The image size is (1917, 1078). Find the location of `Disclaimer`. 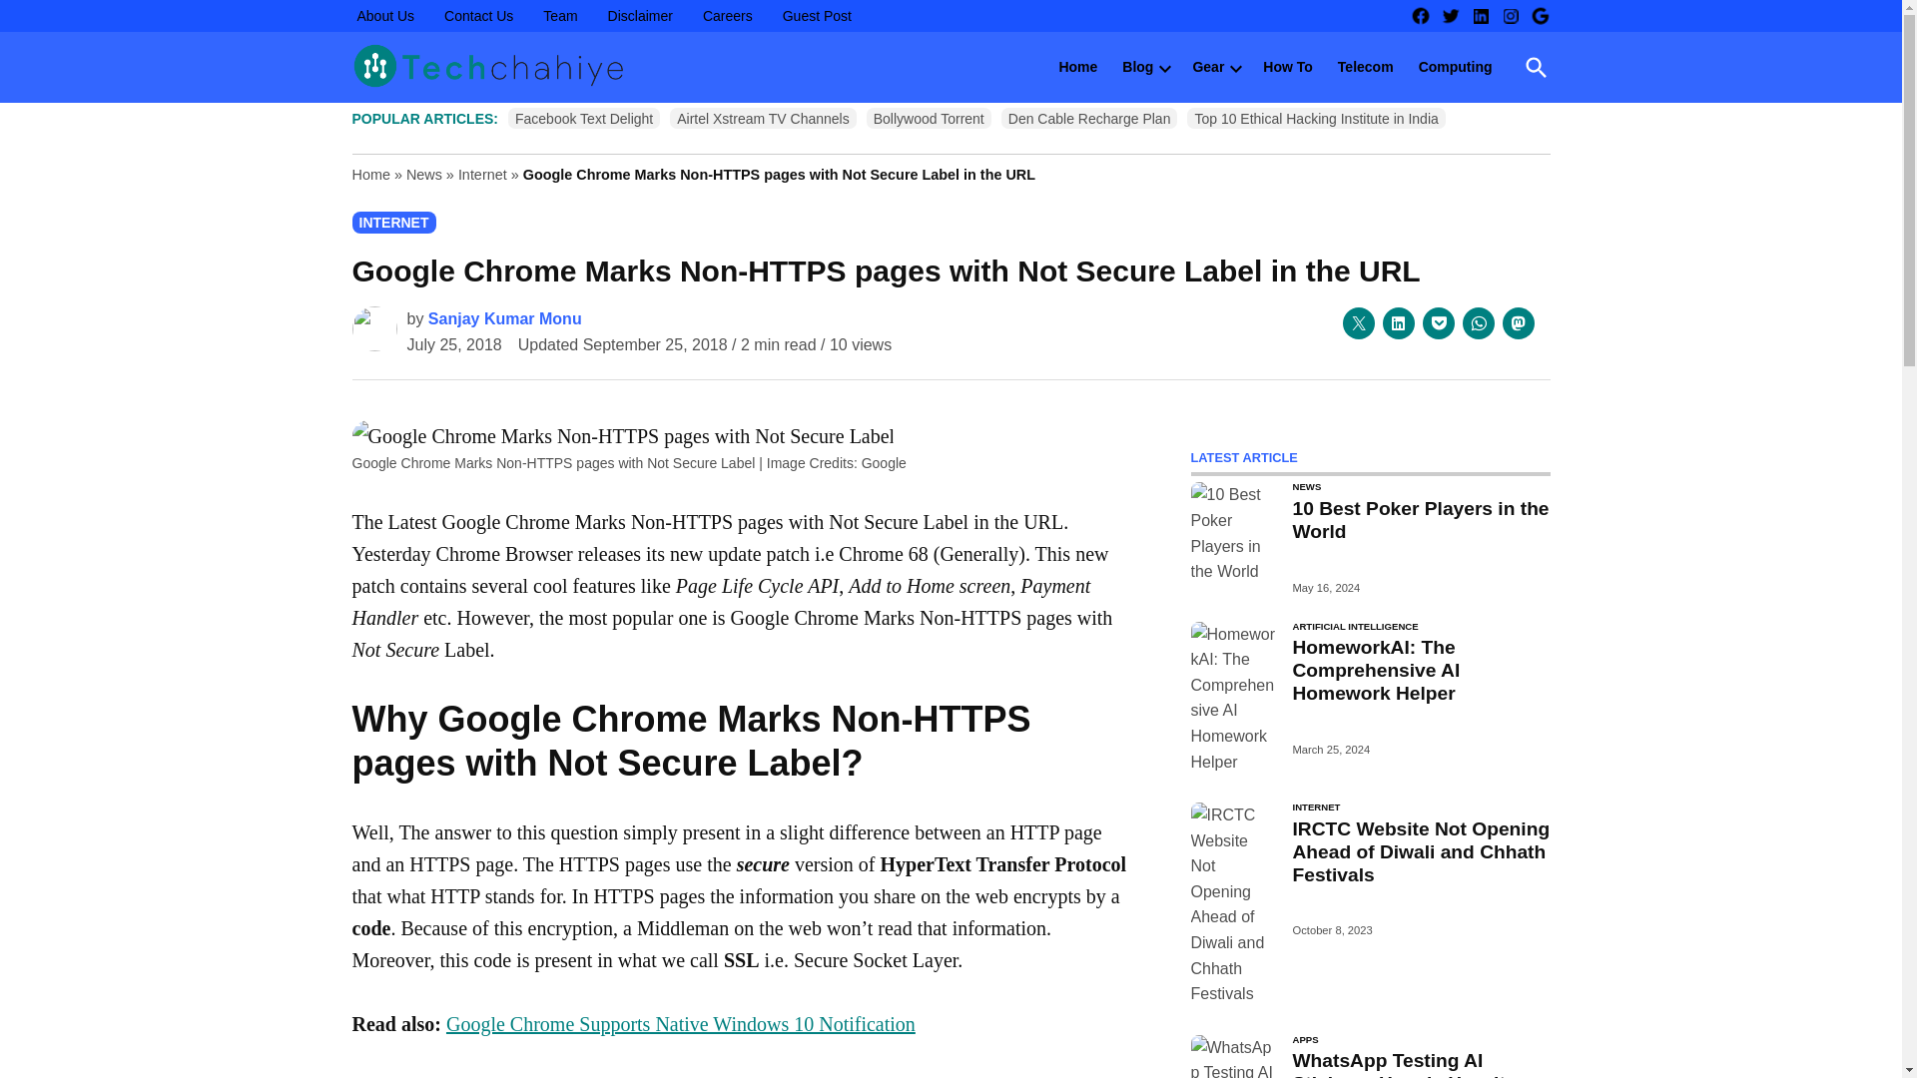

Disclaimer is located at coordinates (641, 16).